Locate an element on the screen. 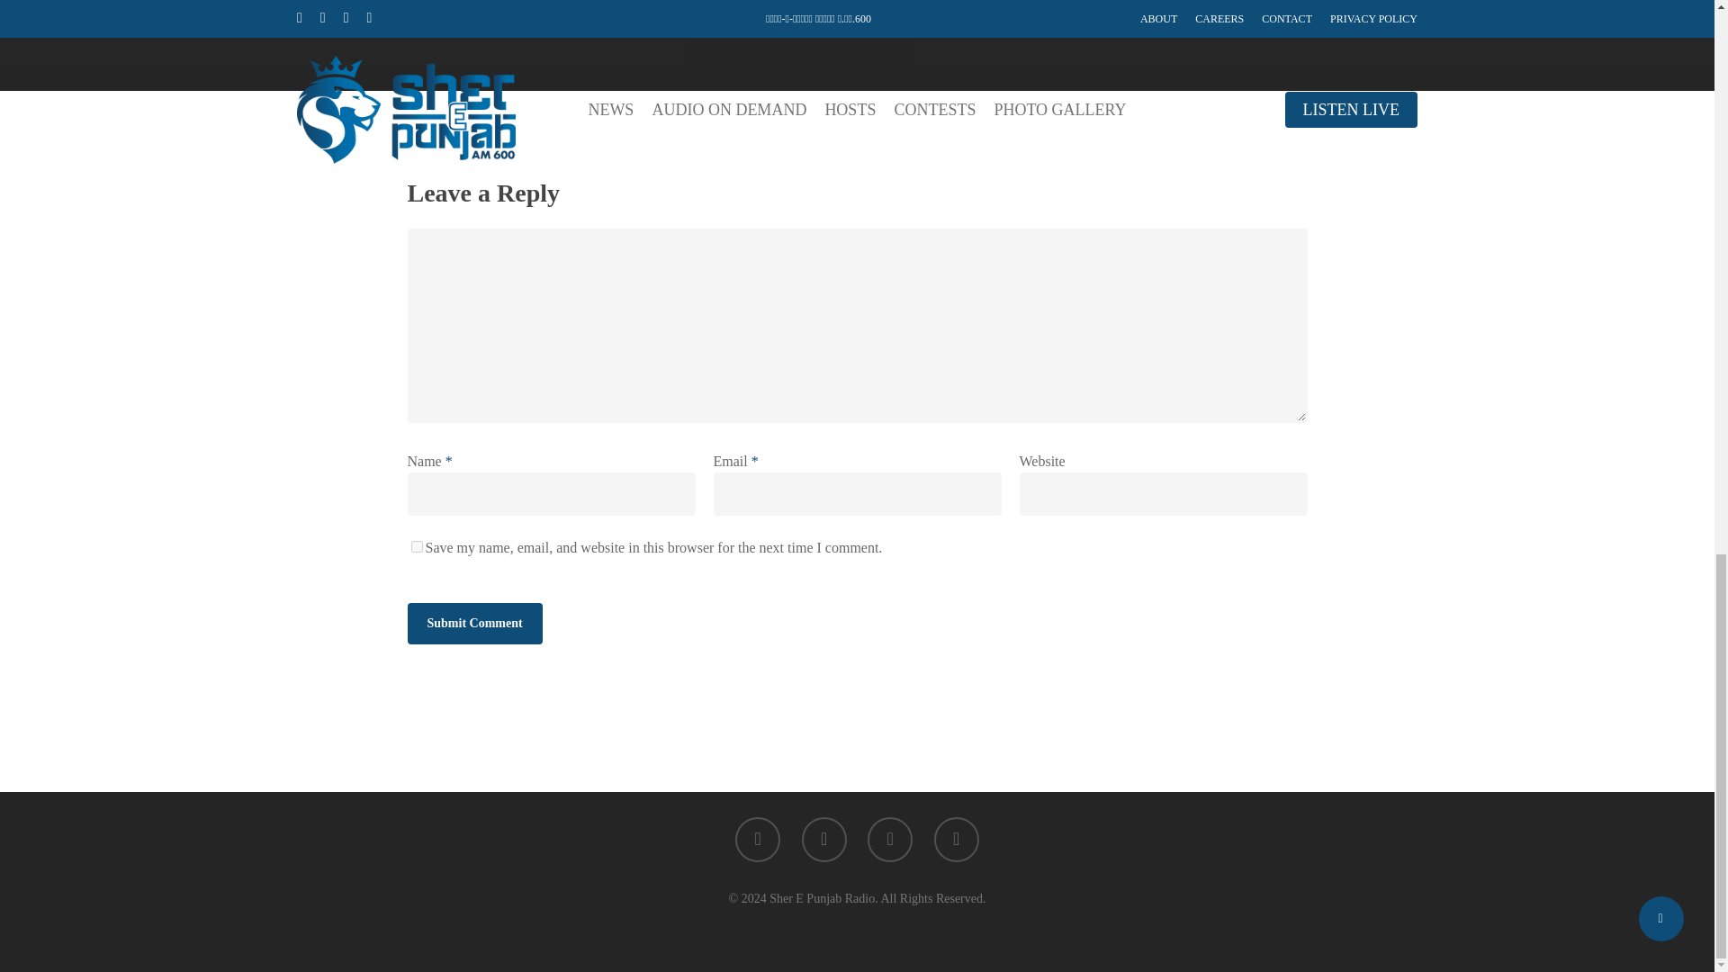 Image resolution: width=1728 pixels, height=972 pixels. Submit Comment is located at coordinates (473, 623).